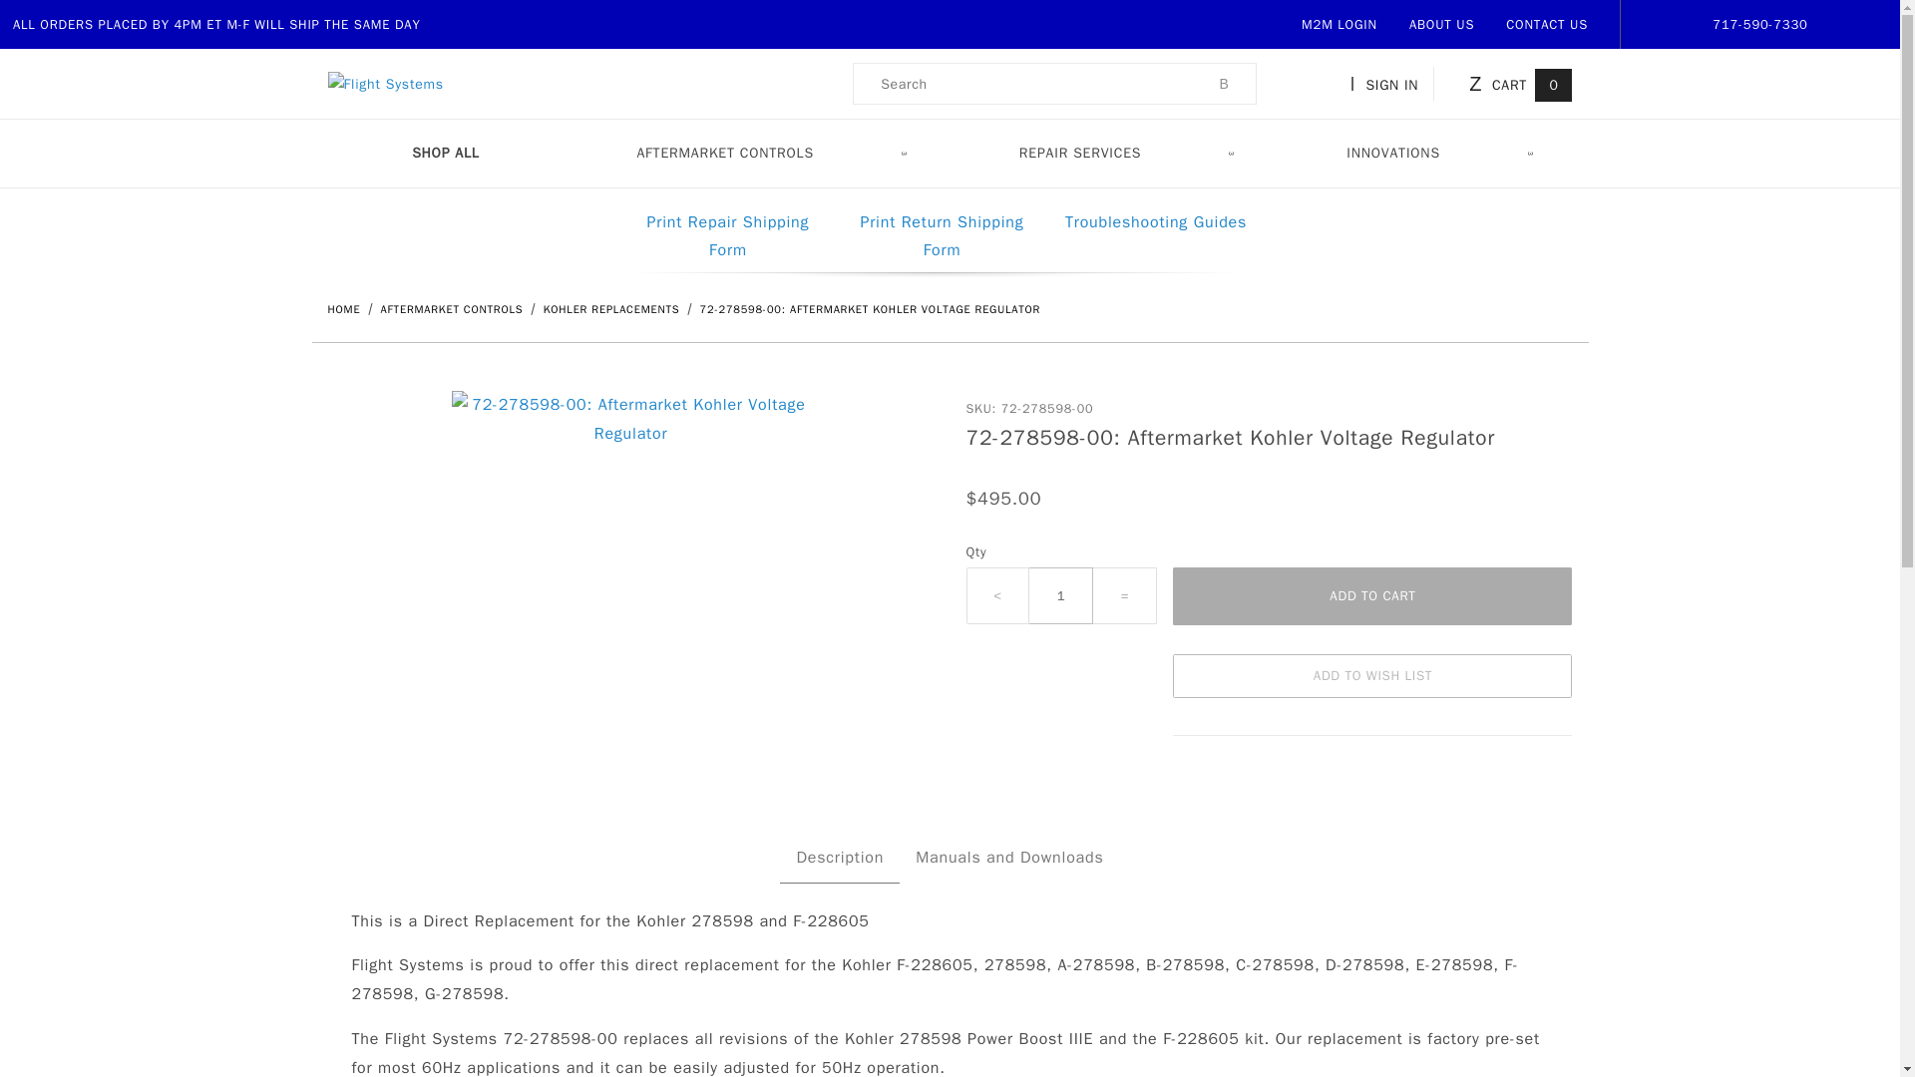 Image resolution: width=1915 pixels, height=1077 pixels. Describe the element at coordinates (445, 152) in the screenshot. I see `SHOP ALL` at that location.